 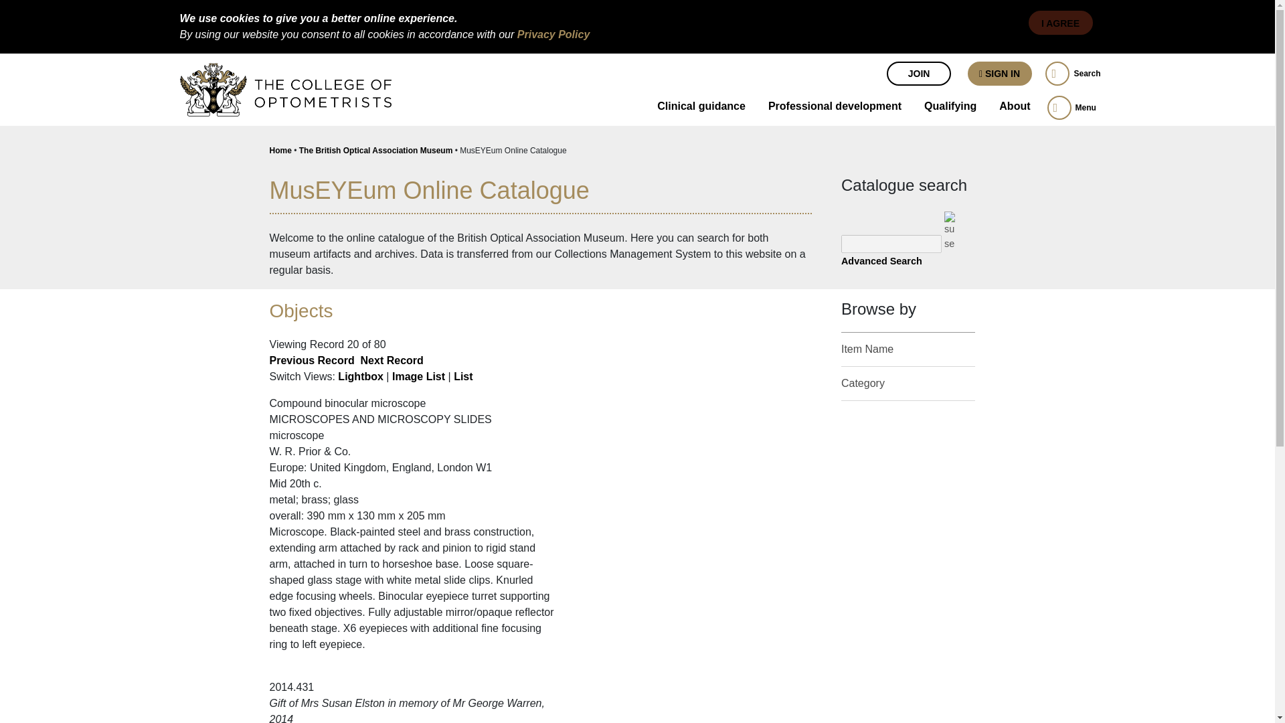 What do you see at coordinates (950, 108) in the screenshot?
I see `Qualifying` at bounding box center [950, 108].